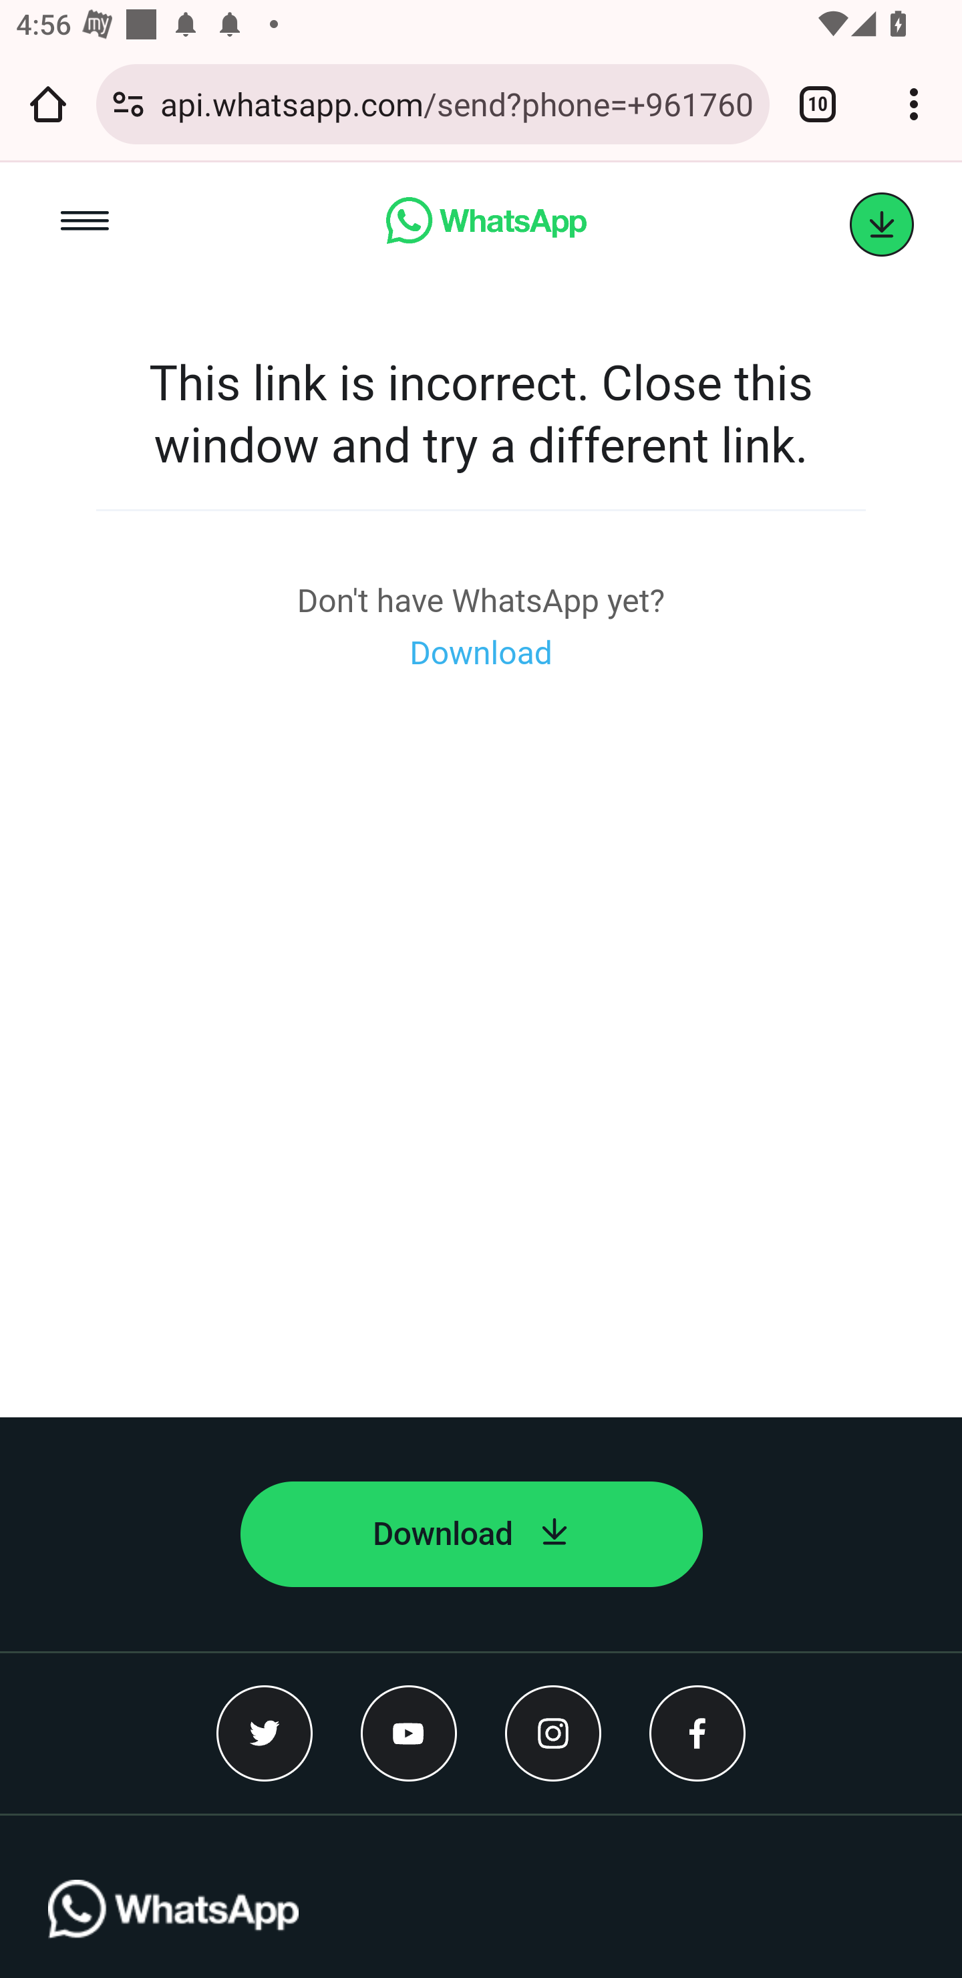 This screenshot has width=962, height=1978. Describe the element at coordinates (914, 104) in the screenshot. I see `Customize and control Google Chrome` at that location.